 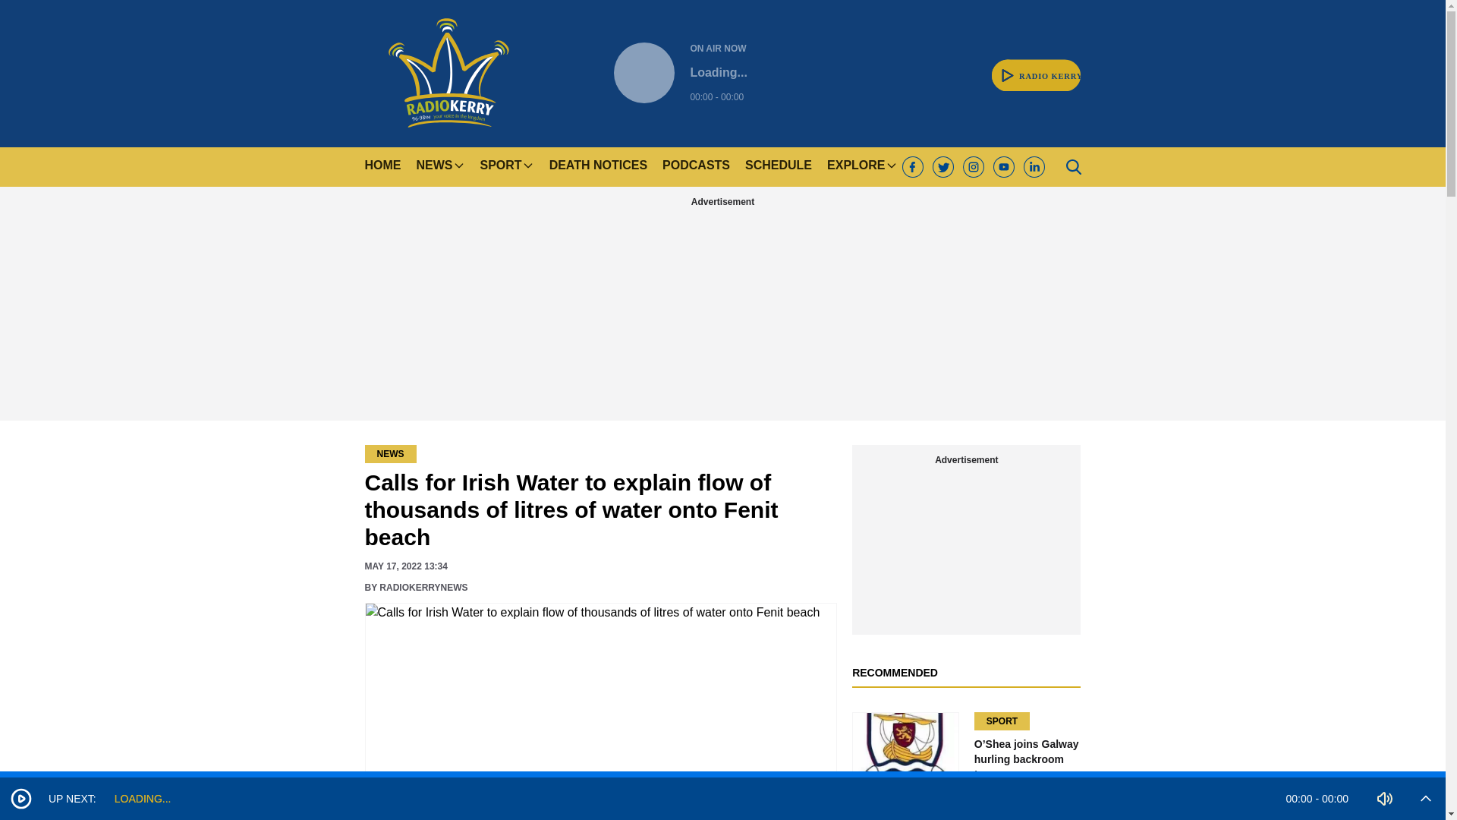 What do you see at coordinates (1037, 67) in the screenshot?
I see `RadioKerry.ie` at bounding box center [1037, 67].